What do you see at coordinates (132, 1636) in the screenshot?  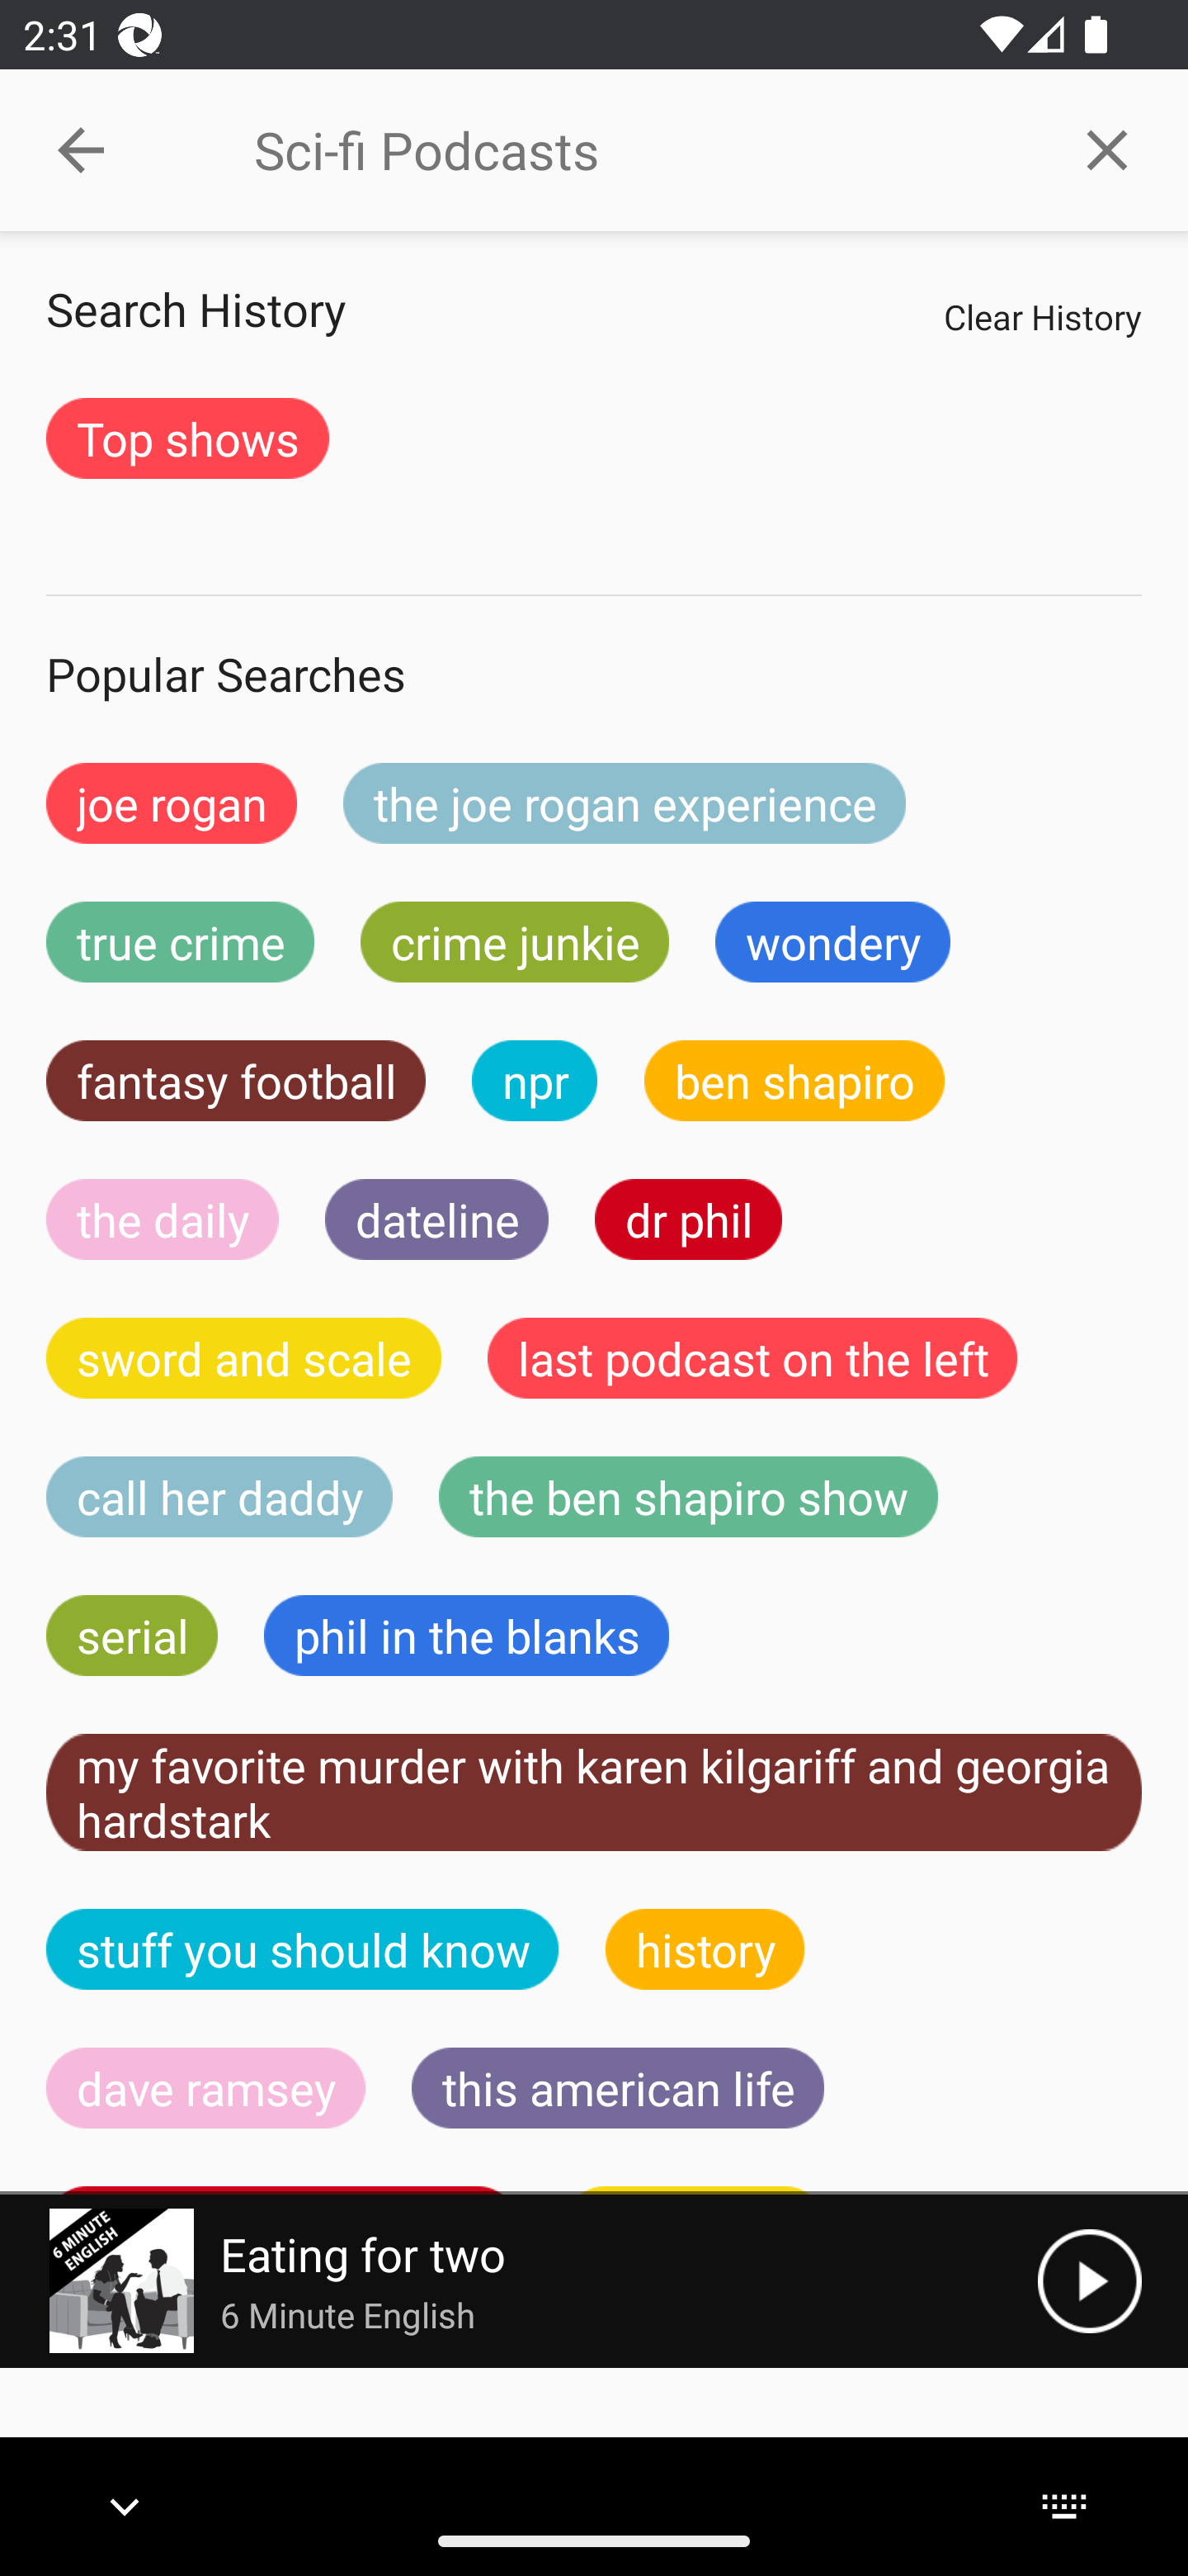 I see `serial` at bounding box center [132, 1636].